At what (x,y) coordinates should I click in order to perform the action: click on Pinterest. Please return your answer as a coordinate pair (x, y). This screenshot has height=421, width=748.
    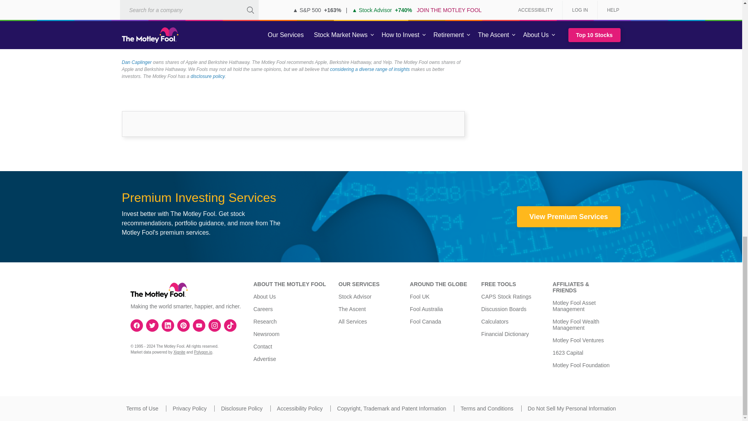
    Looking at the image, I should click on (183, 325).